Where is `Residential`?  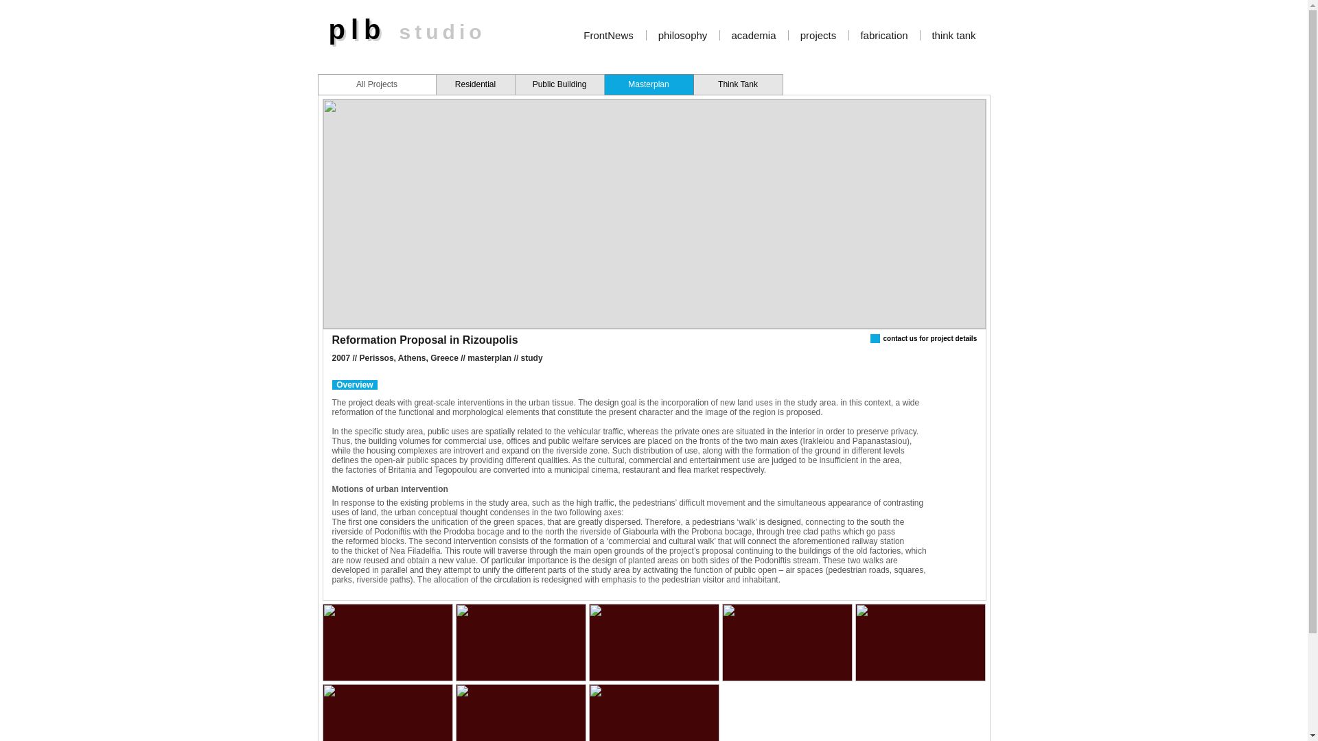
Residential is located at coordinates (475, 85).